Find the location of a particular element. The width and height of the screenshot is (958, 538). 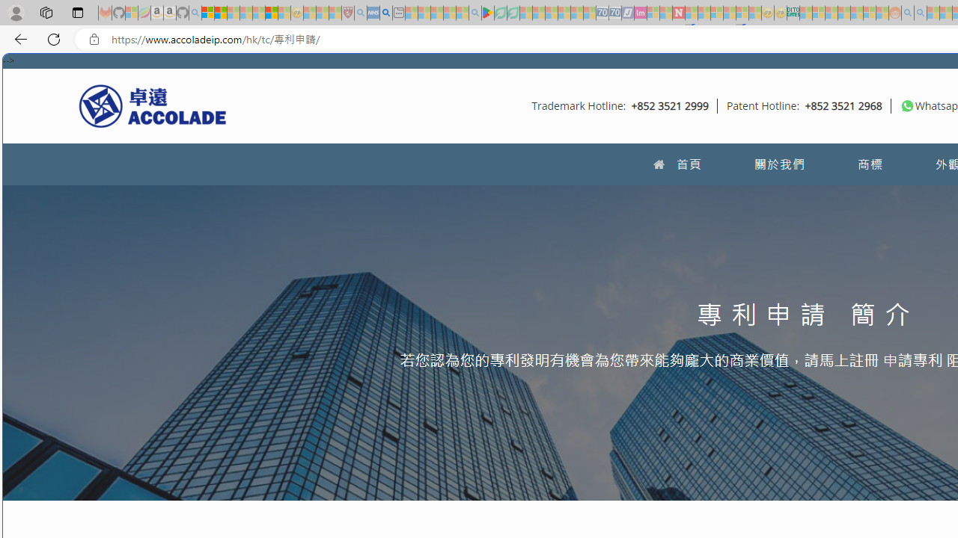

google - Search - Sleeping is located at coordinates (475, 13).